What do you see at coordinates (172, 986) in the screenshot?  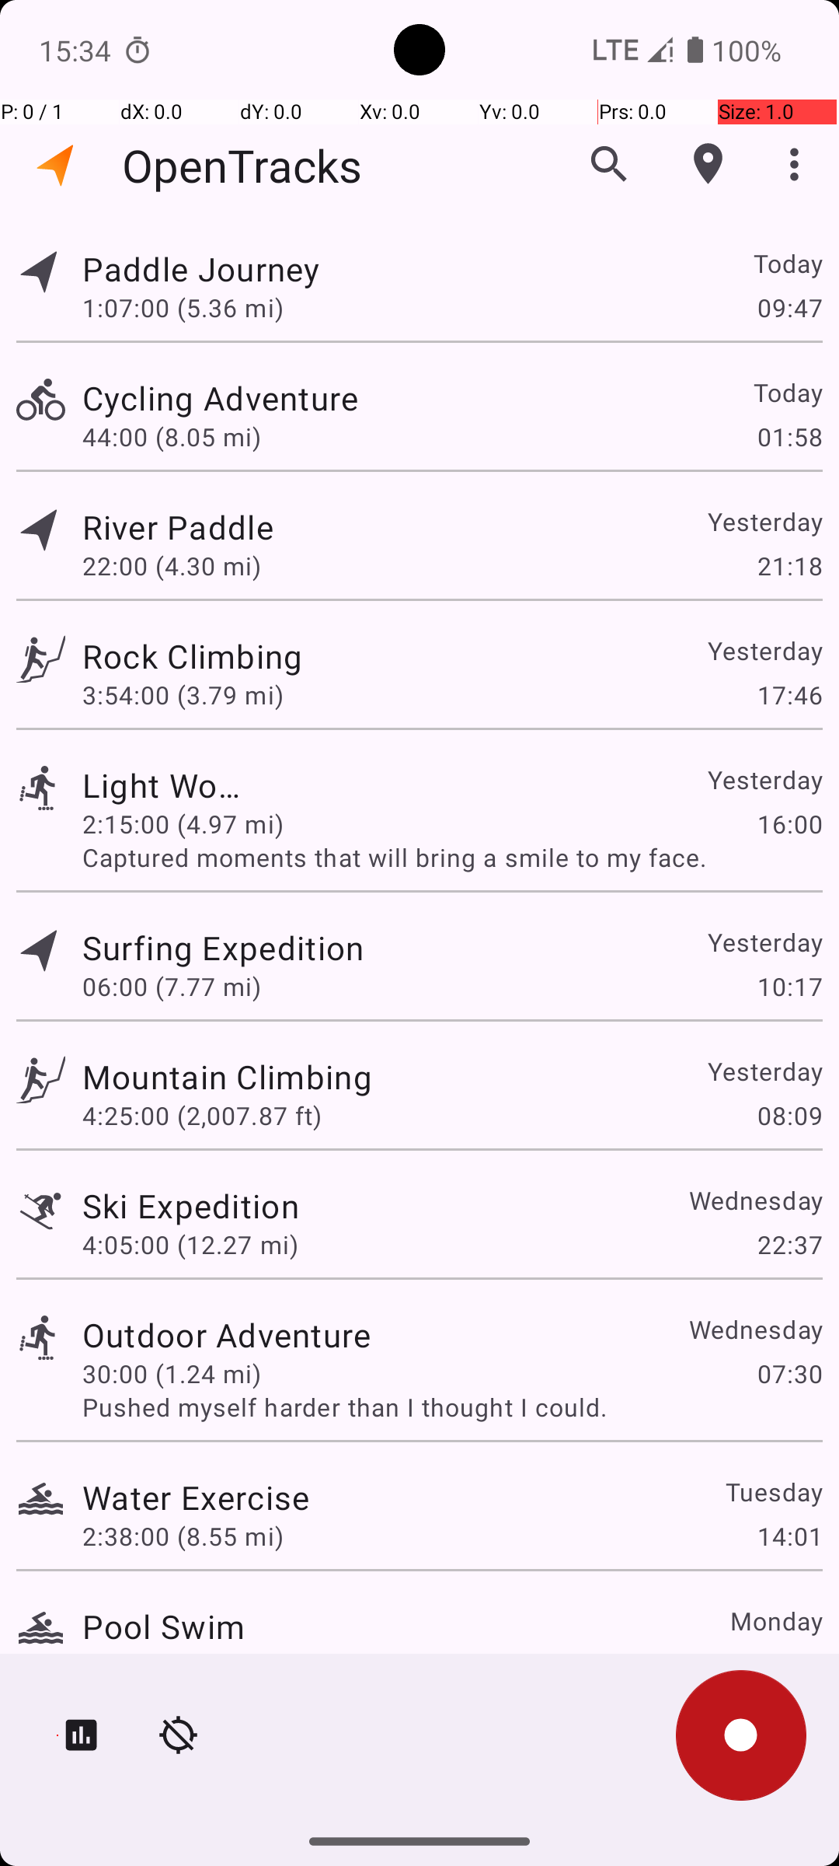 I see `06:00 (7.77 mi)` at bounding box center [172, 986].